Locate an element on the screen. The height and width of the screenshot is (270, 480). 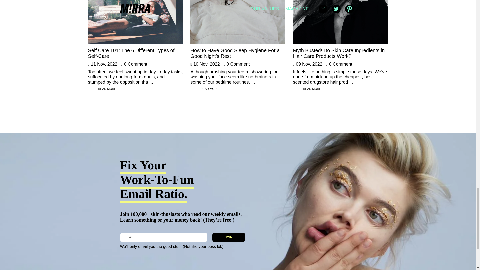
JOIN is located at coordinates (228, 237).